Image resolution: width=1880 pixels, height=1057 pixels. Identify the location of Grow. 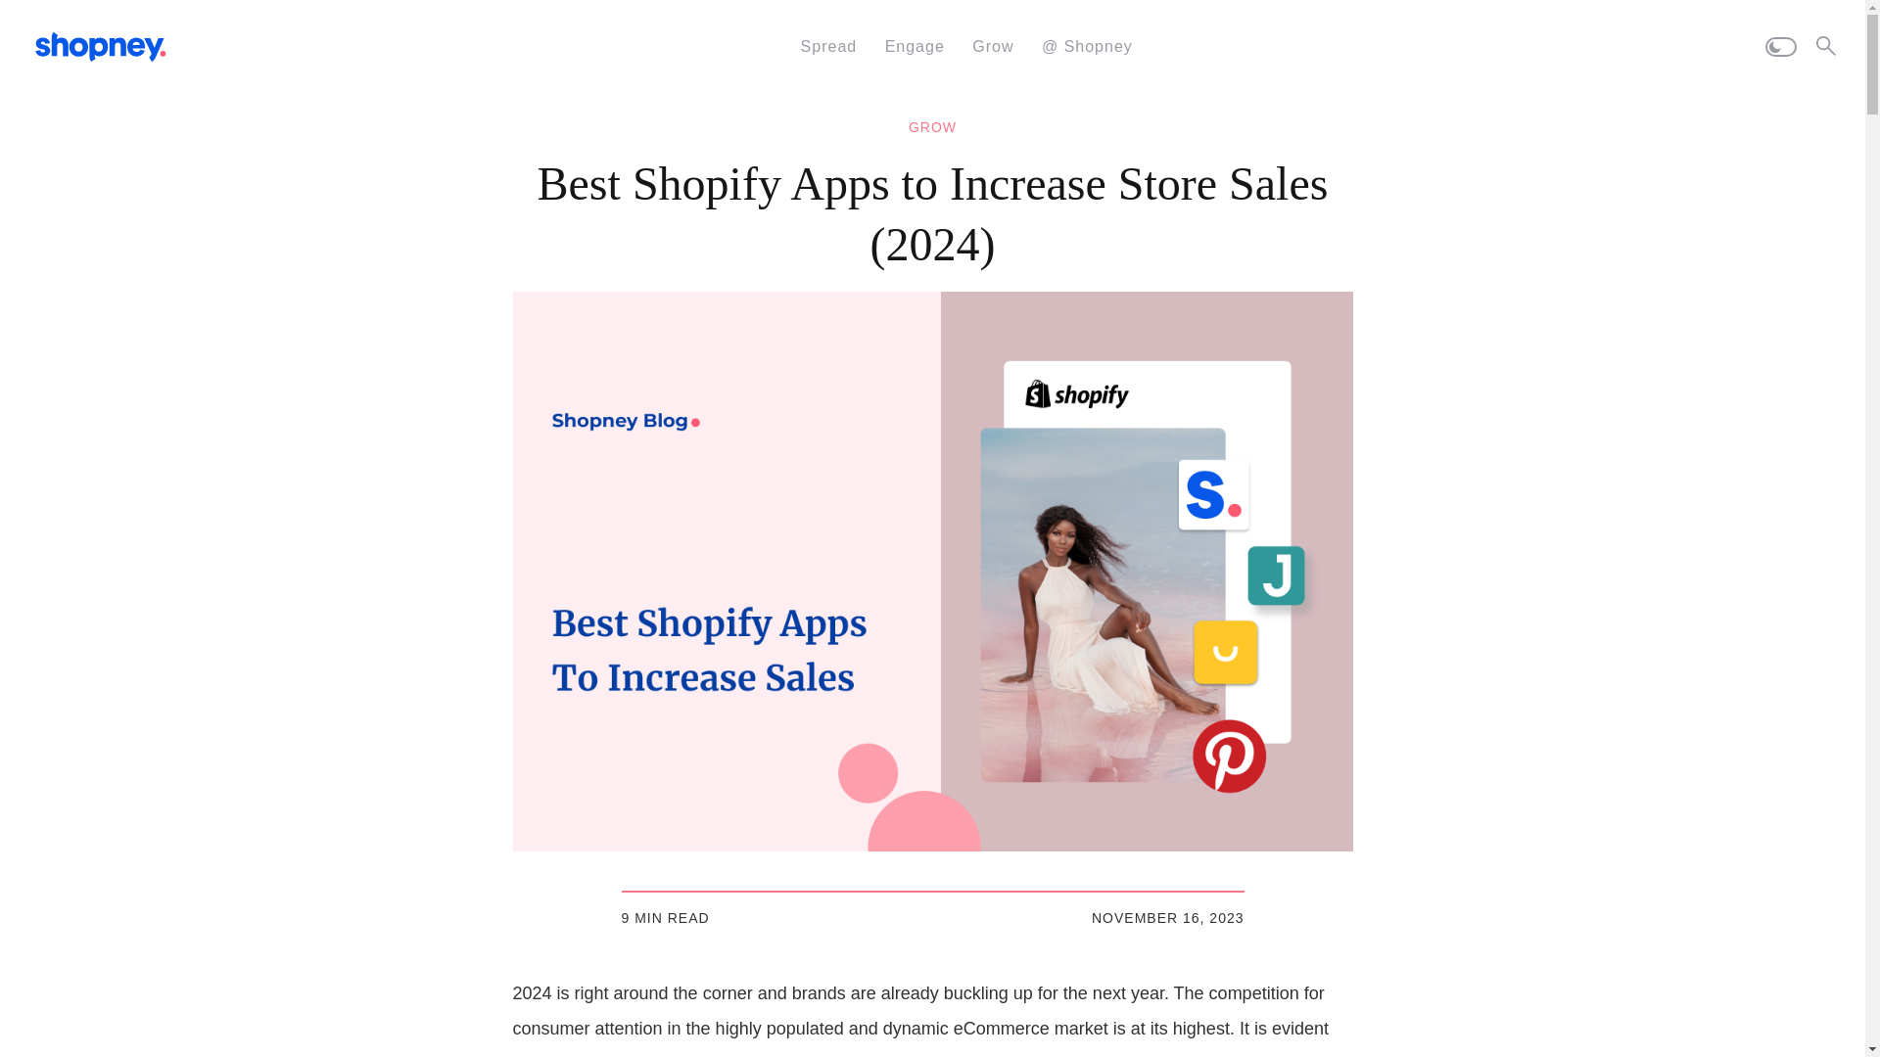
(992, 46).